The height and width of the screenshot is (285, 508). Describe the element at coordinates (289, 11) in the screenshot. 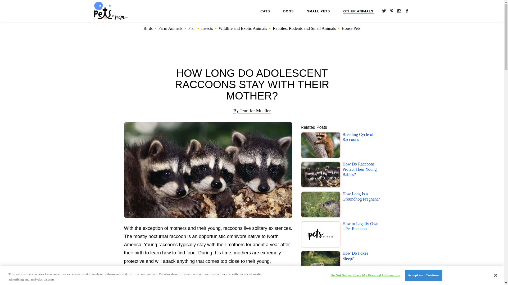

I see `DOGS` at that location.